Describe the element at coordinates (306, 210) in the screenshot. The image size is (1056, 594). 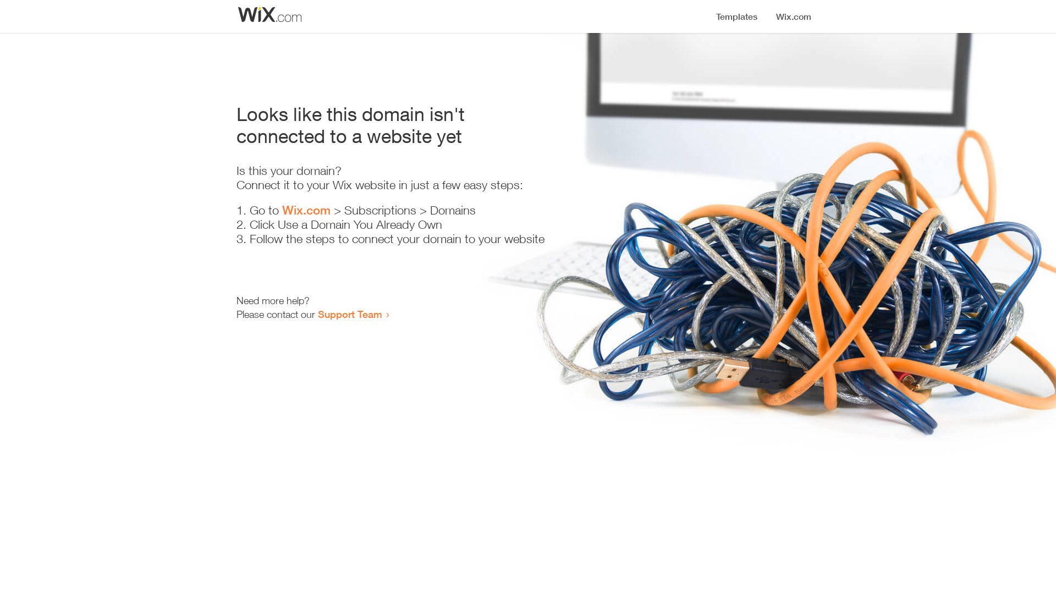
I see `Wix.com` at that location.